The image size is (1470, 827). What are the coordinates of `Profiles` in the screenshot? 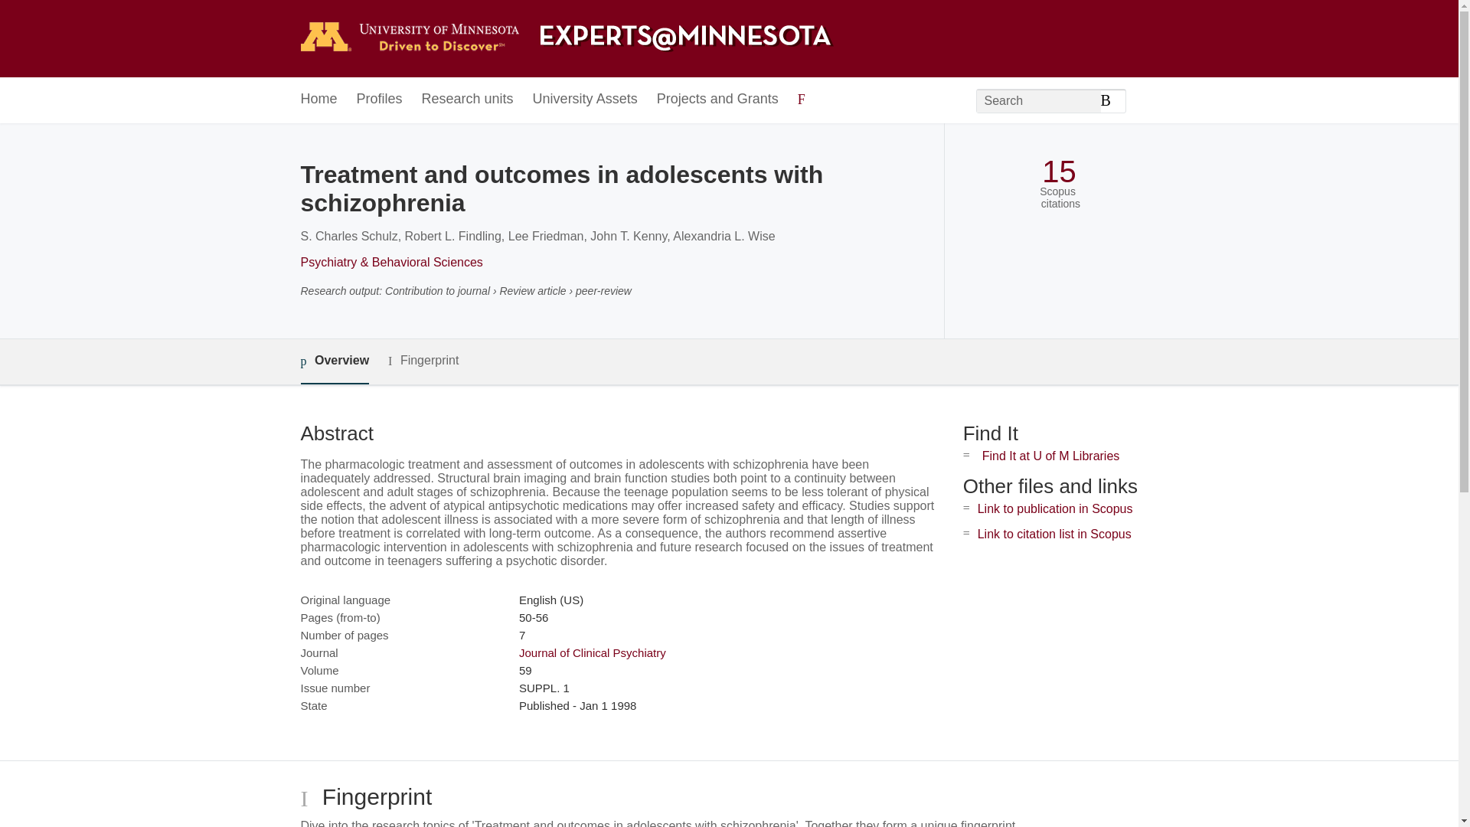 It's located at (380, 100).